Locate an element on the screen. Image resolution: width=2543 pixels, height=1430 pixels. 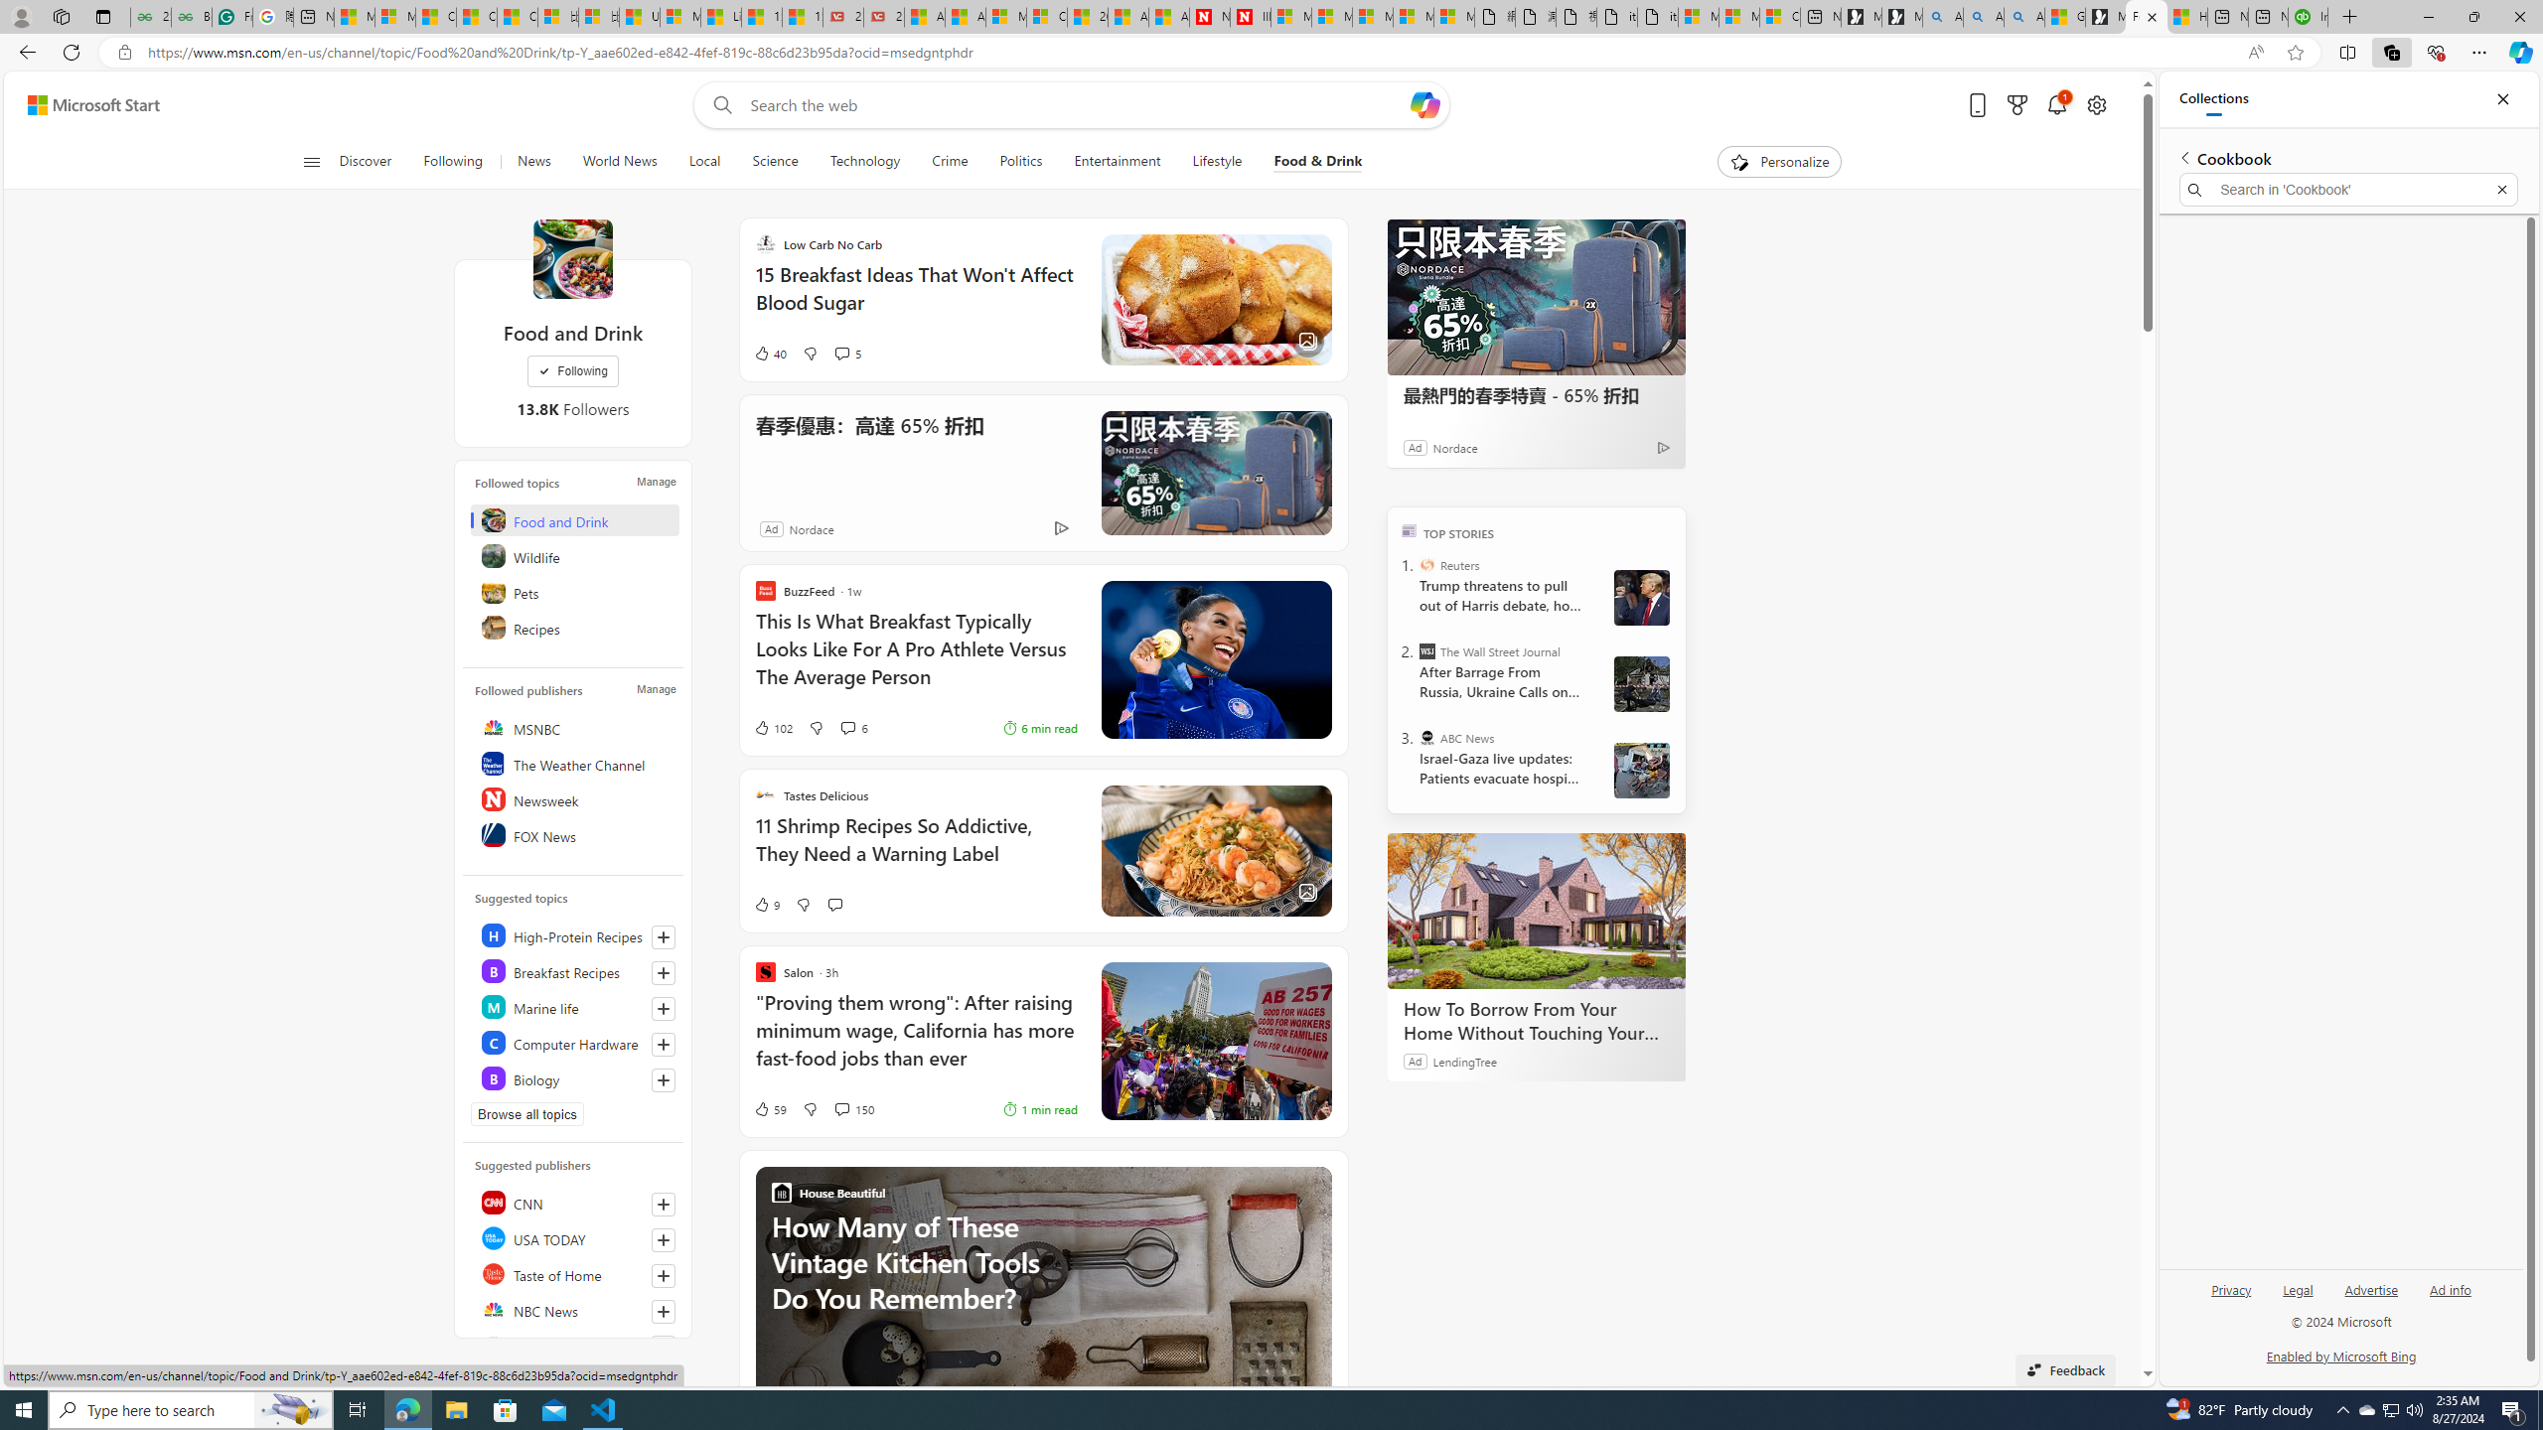
9 Like is located at coordinates (767, 904).